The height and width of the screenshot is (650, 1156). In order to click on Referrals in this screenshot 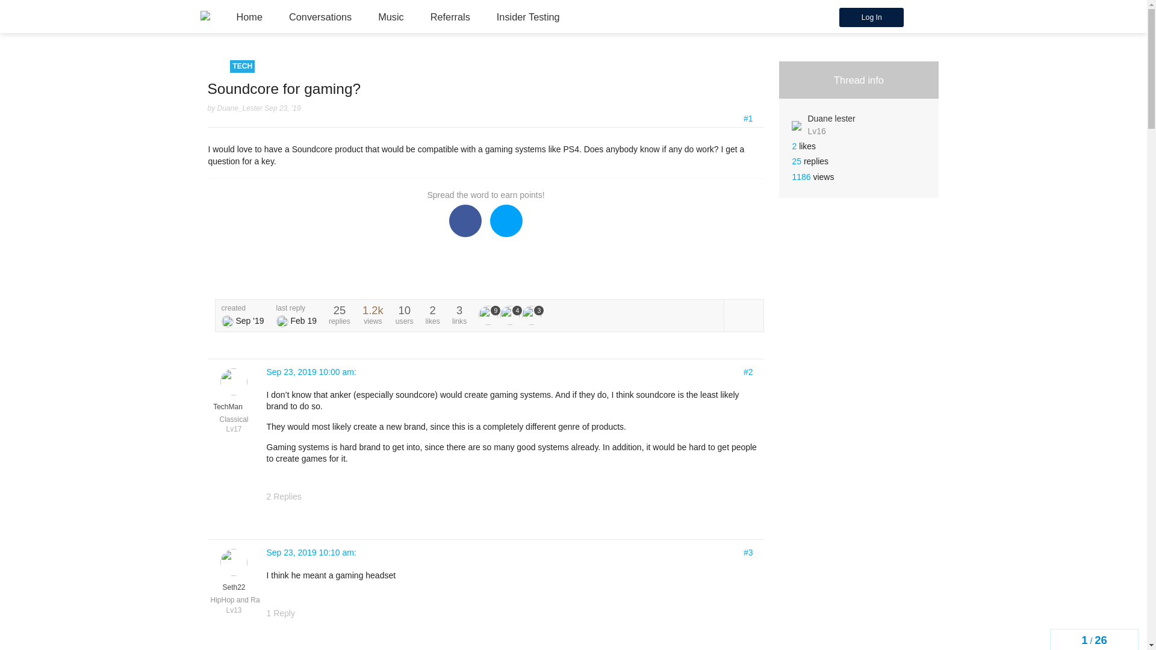, I will do `click(450, 17)`.